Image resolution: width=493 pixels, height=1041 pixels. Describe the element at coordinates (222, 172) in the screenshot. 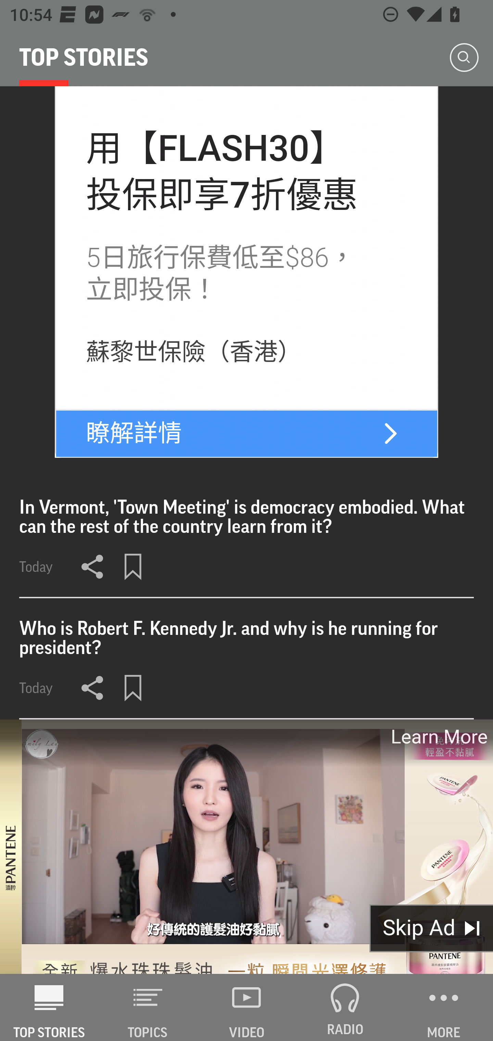

I see `用【FLASH30】 投保即享7折優惠 用【FLASH30】 投保即享7折優惠` at that location.